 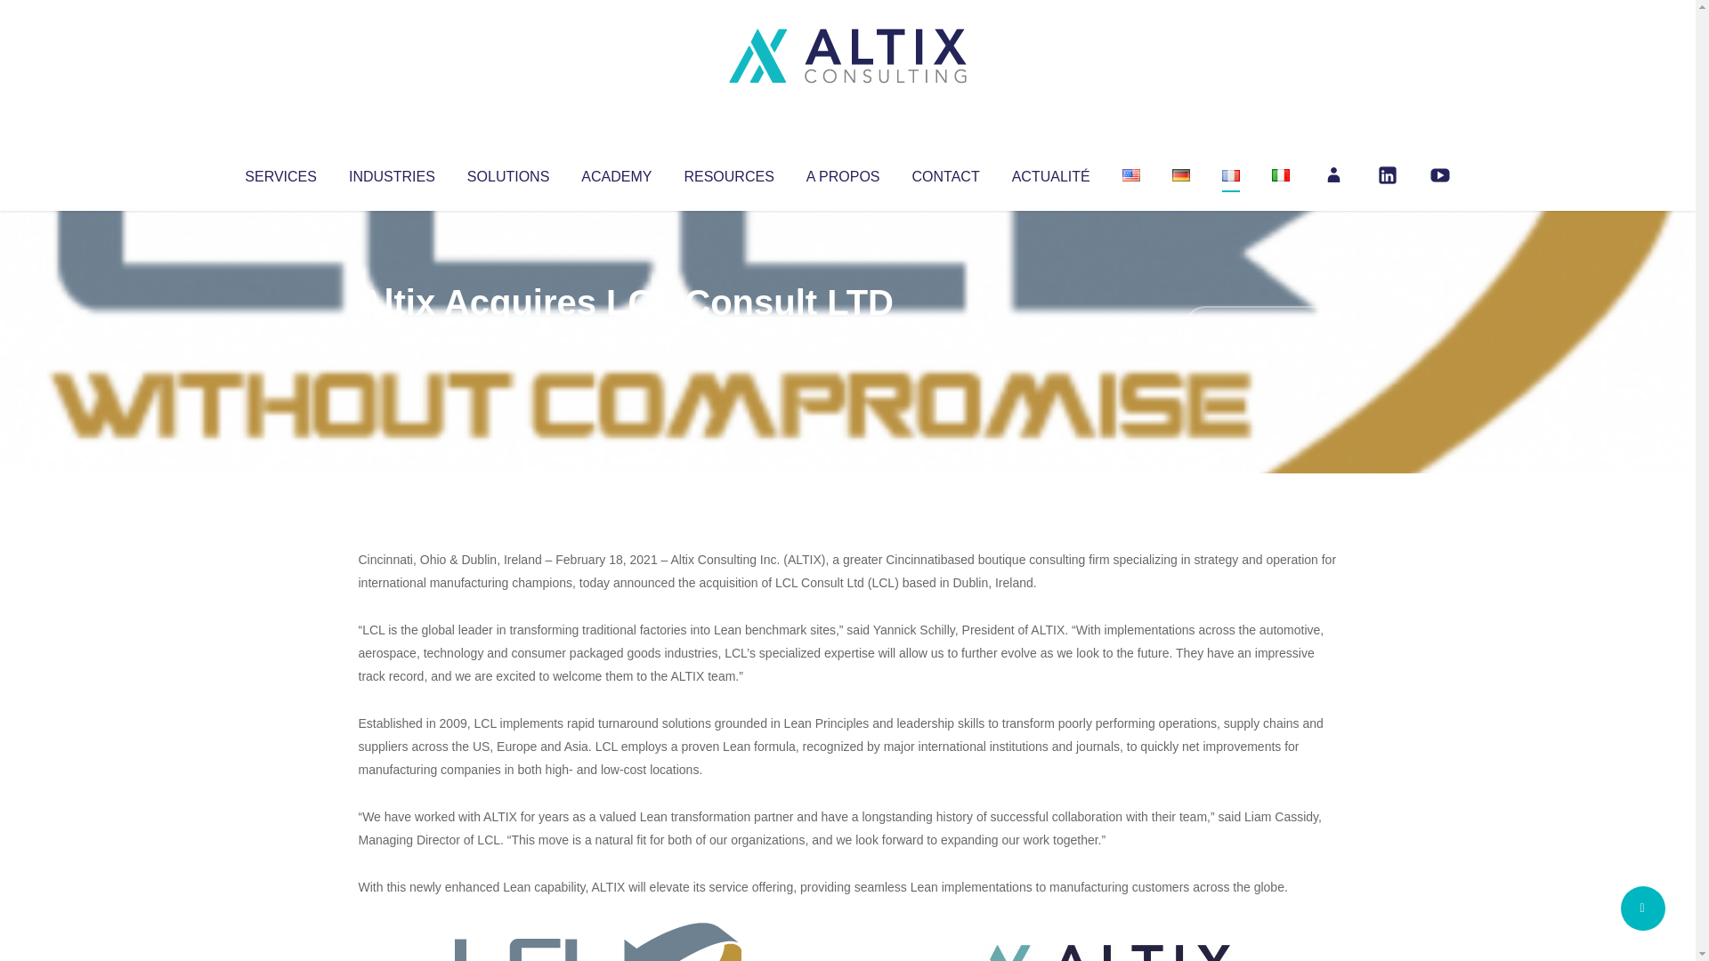 I want to click on Articles par Altix, so click(x=392, y=338).